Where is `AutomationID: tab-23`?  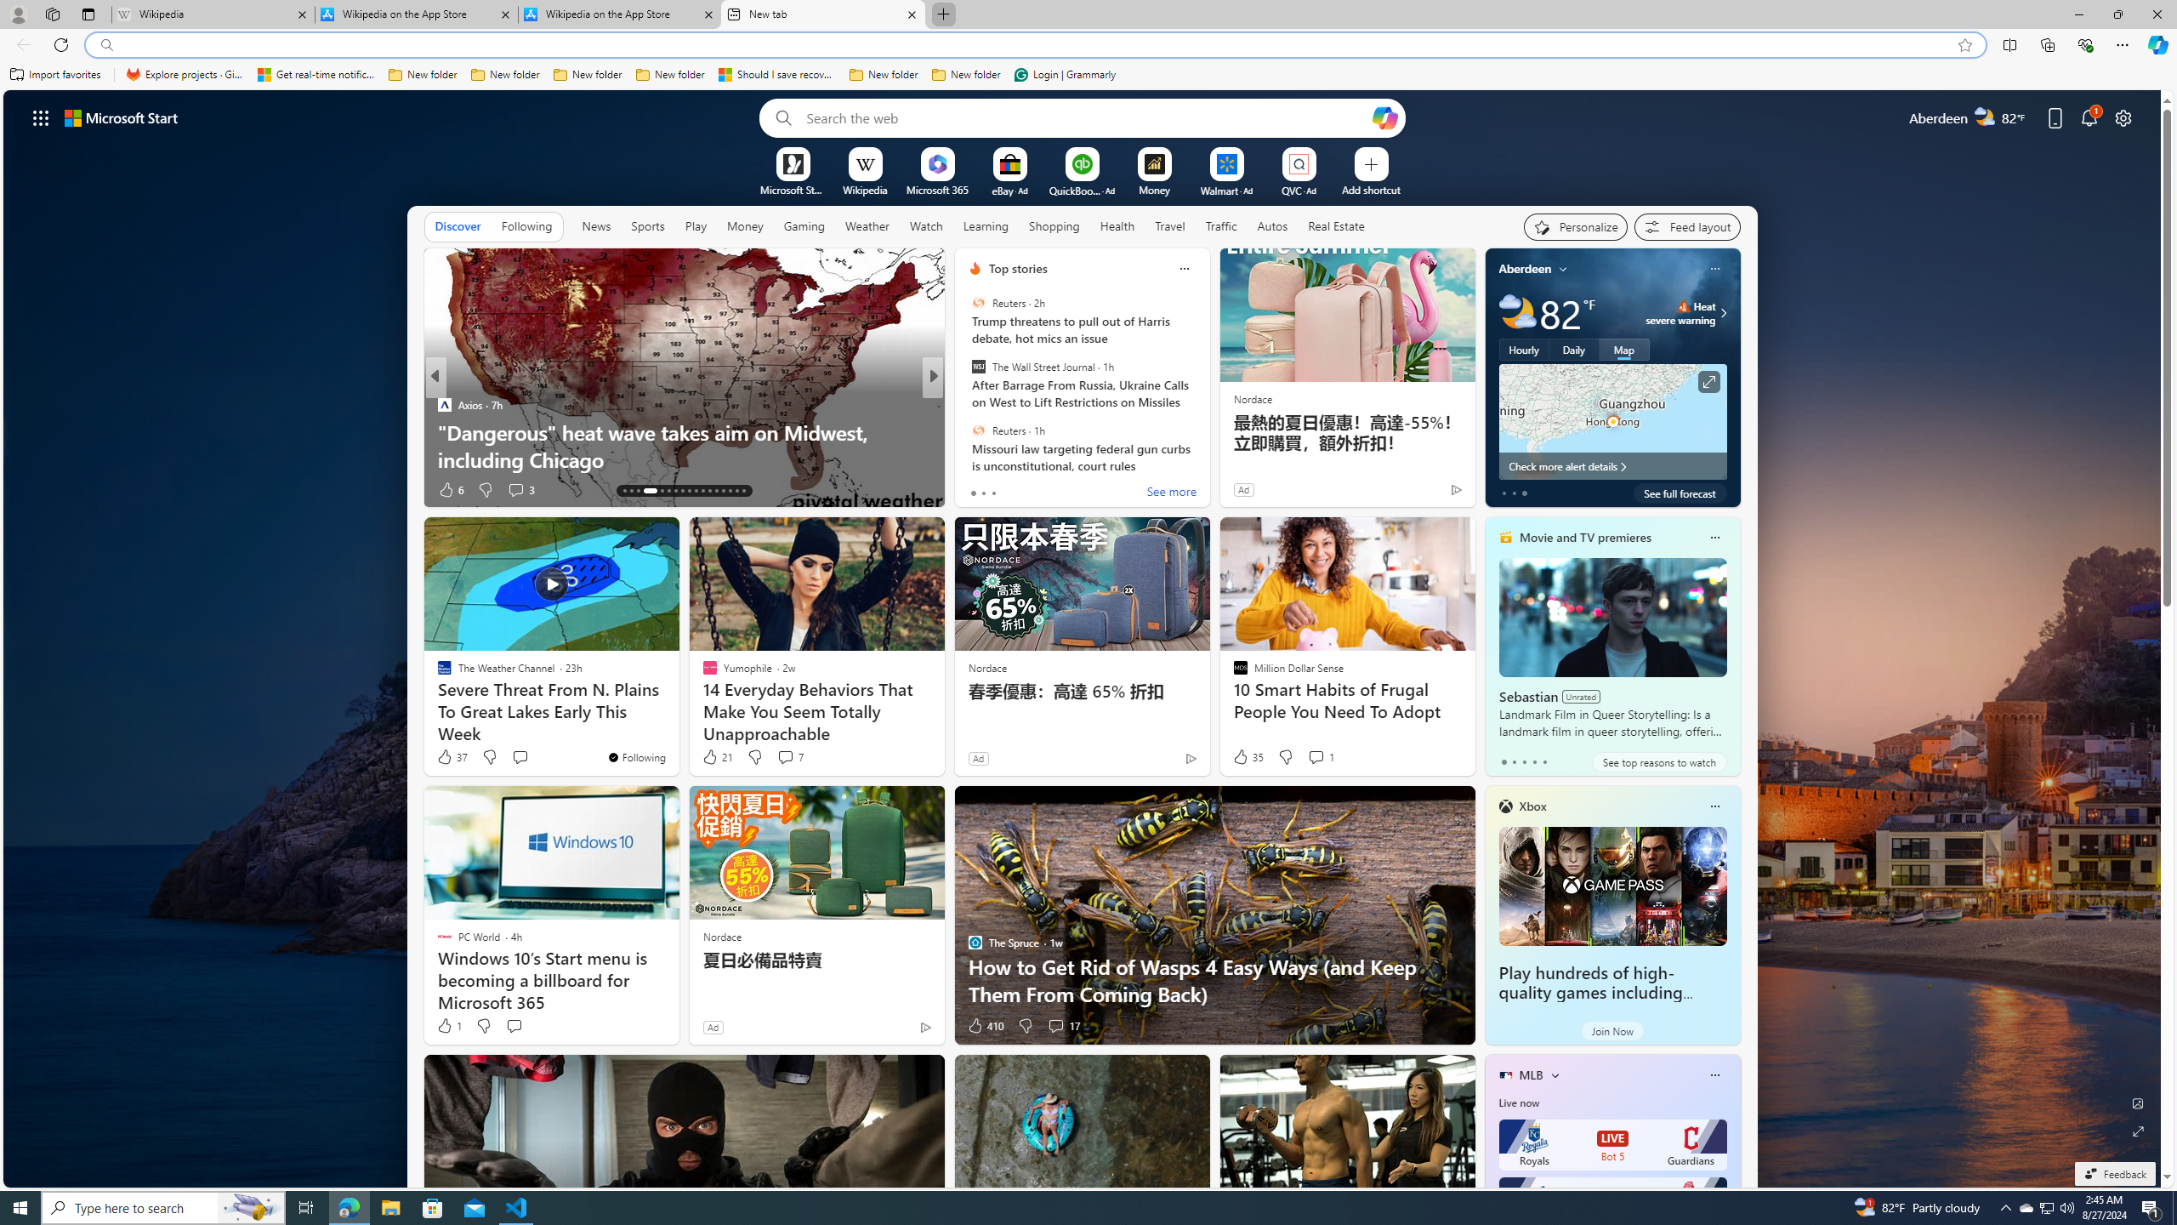 AutomationID: tab-23 is located at coordinates (702, 491).